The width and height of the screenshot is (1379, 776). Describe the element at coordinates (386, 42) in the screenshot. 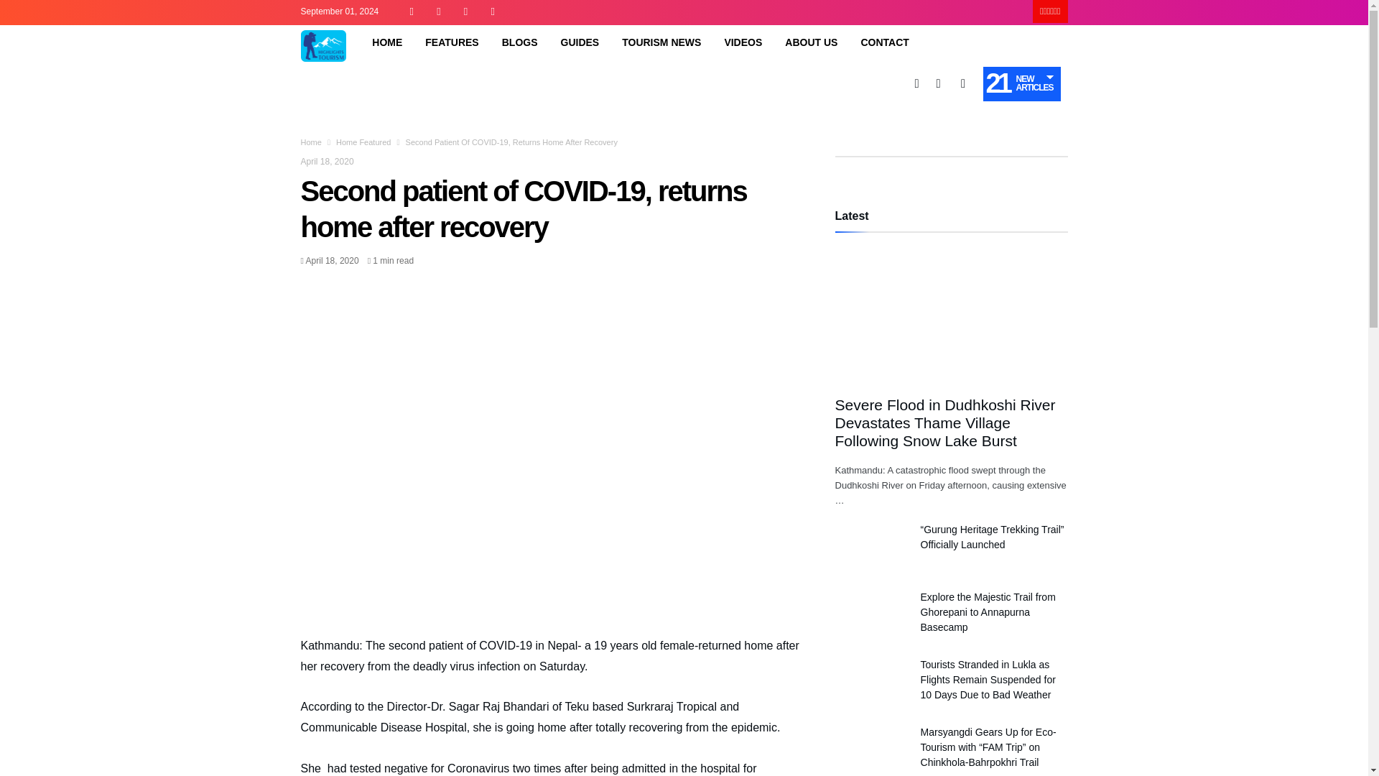

I see `HOME` at that location.